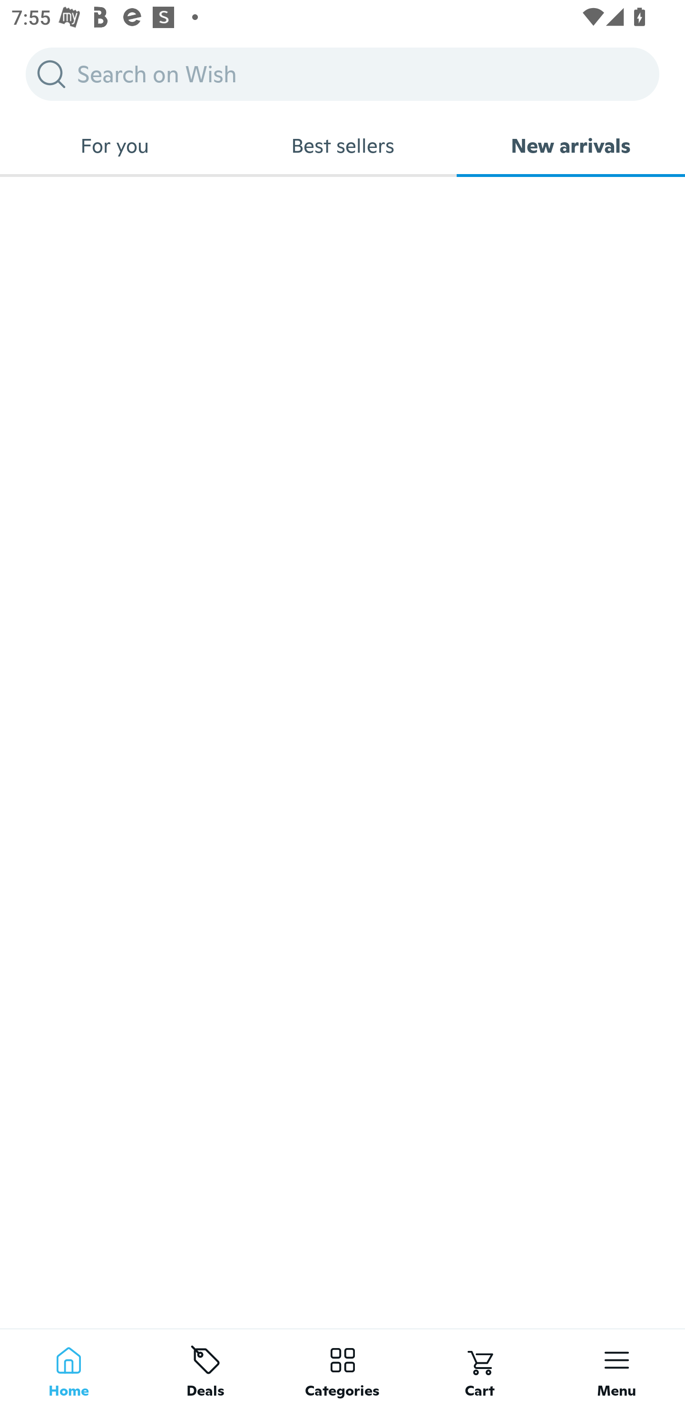 The image size is (685, 1408). What do you see at coordinates (571, 146) in the screenshot?
I see `New arrivals` at bounding box center [571, 146].